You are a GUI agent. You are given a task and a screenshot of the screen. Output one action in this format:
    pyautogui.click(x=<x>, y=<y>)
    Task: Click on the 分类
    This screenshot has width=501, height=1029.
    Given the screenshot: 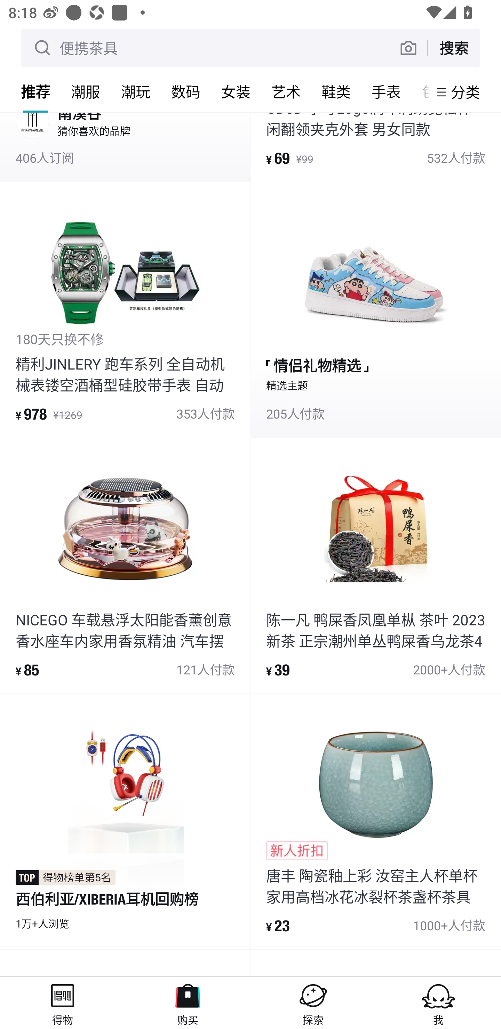 What is the action you would take?
    pyautogui.click(x=466, y=92)
    